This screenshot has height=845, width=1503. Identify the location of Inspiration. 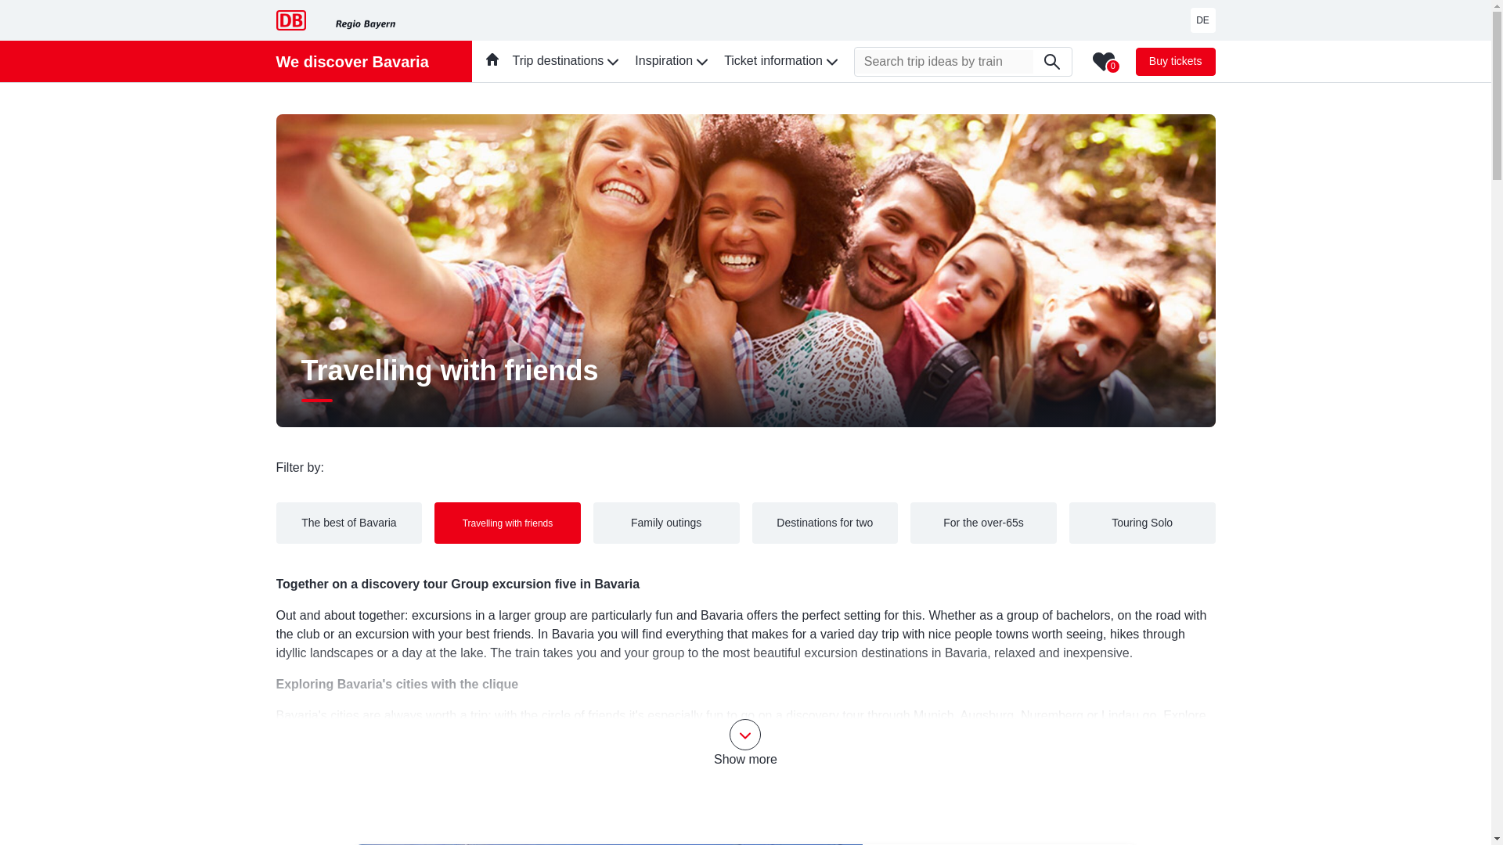
(672, 61).